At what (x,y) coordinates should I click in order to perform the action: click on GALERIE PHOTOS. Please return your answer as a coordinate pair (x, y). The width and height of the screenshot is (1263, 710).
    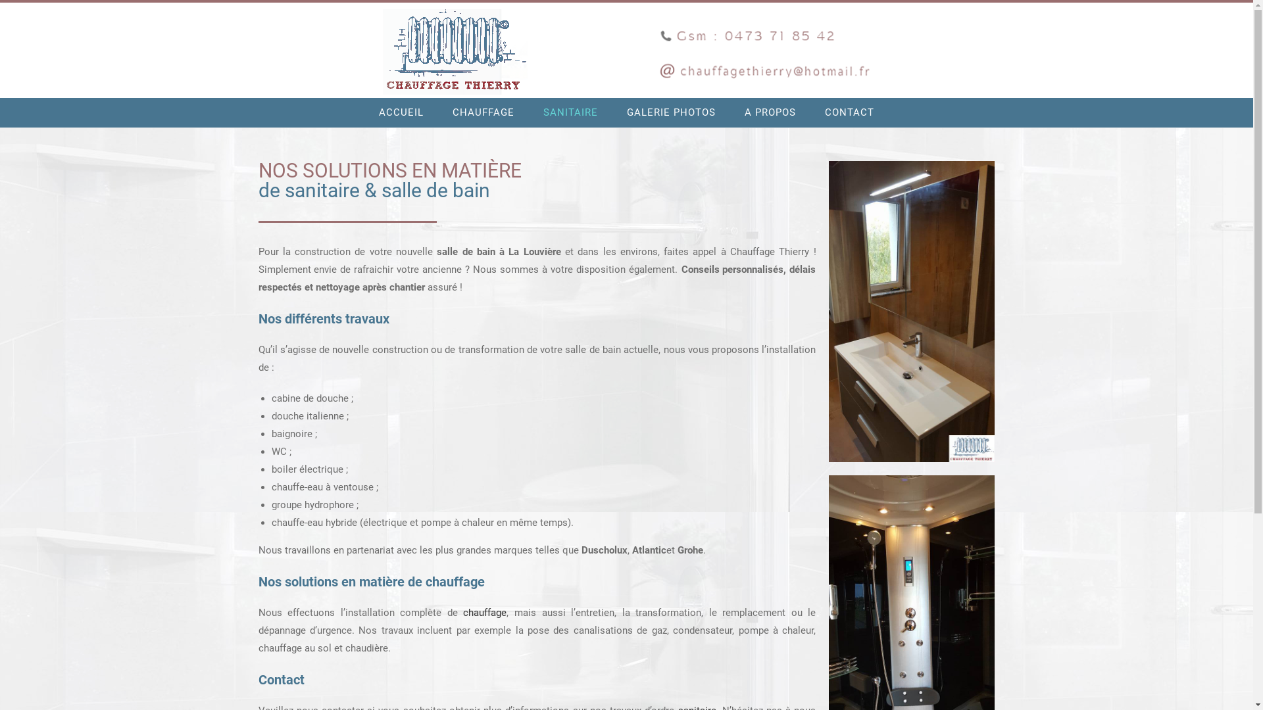
    Looking at the image, I should click on (671, 113).